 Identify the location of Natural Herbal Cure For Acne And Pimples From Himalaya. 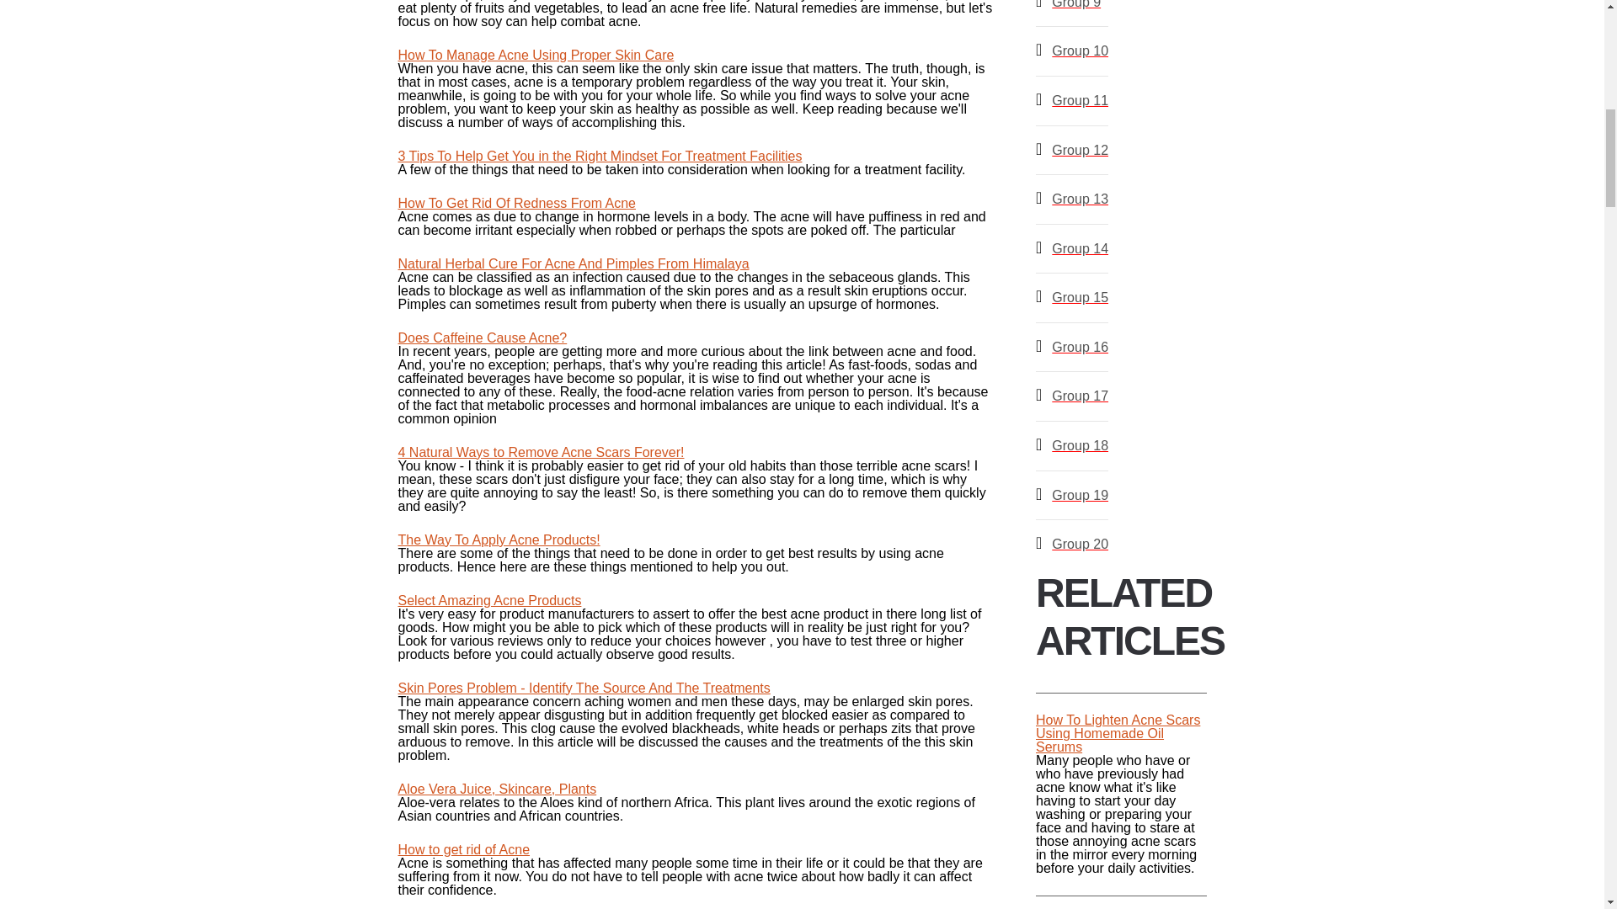
(573, 263).